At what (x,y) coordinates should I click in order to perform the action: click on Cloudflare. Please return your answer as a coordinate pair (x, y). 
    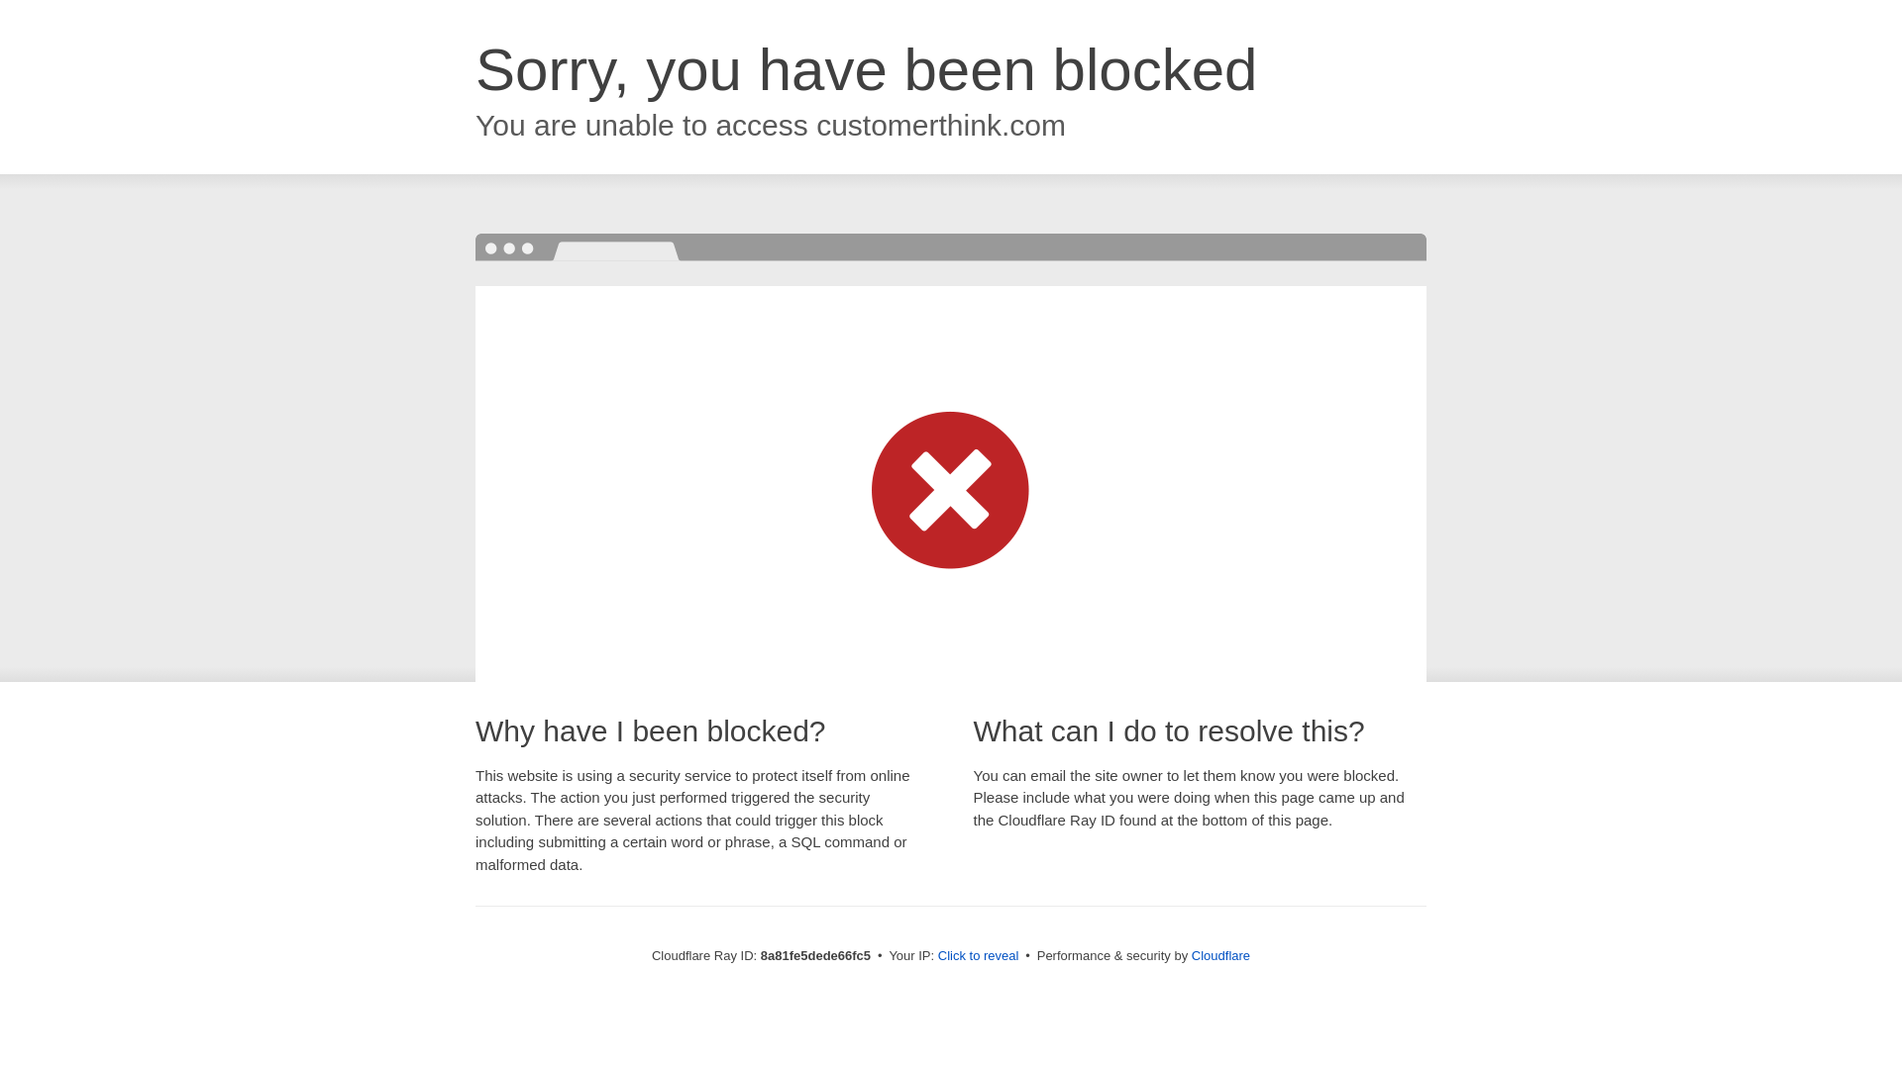
    Looking at the image, I should click on (1220, 955).